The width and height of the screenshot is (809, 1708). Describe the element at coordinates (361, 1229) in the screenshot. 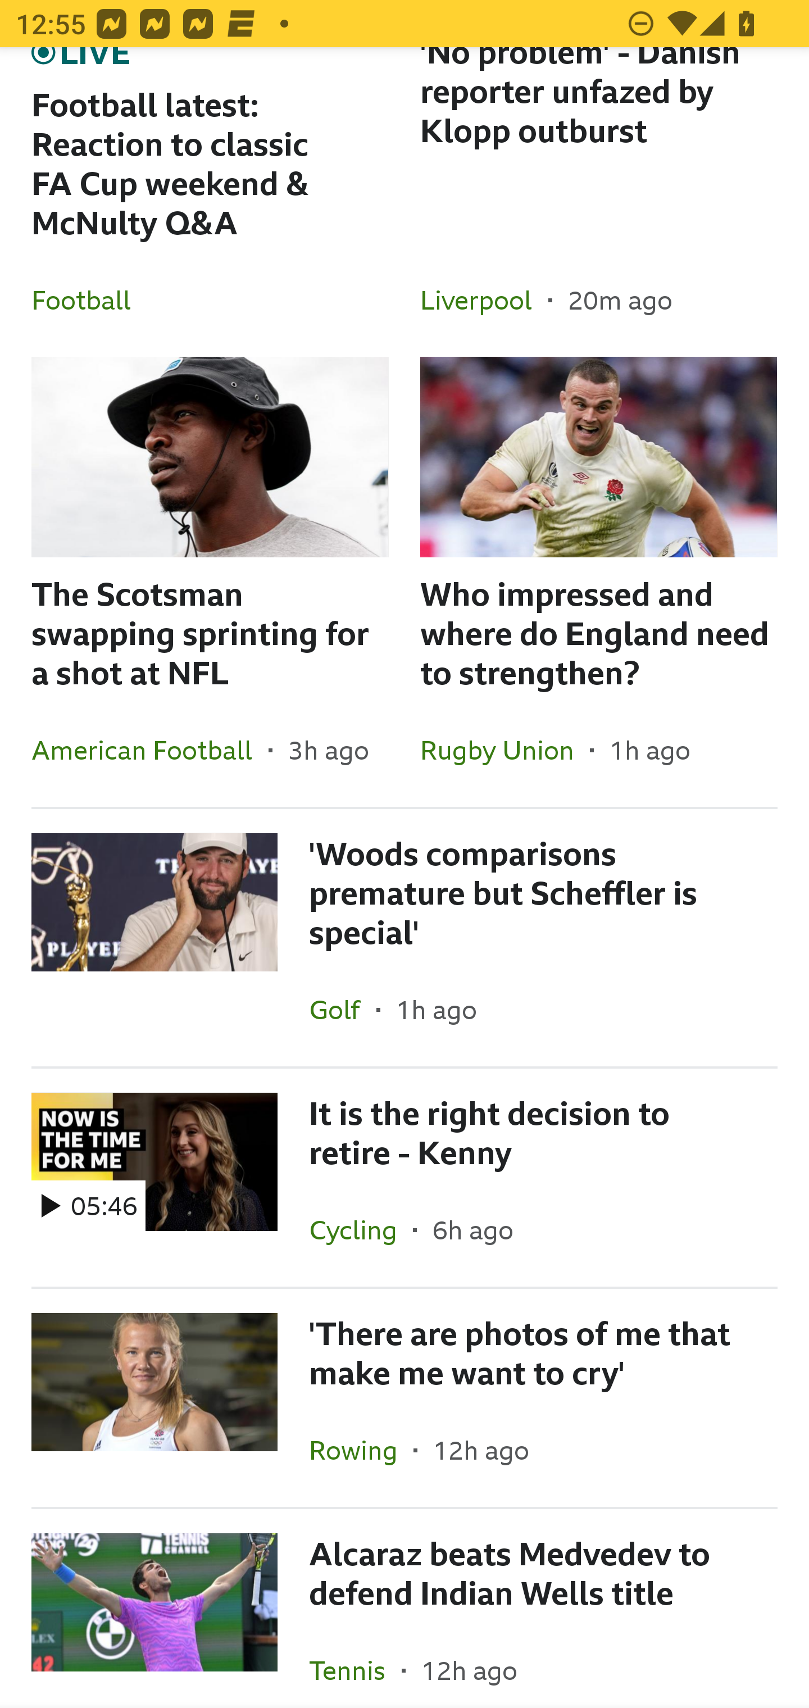

I see `Cycling In the section Cycling` at that location.